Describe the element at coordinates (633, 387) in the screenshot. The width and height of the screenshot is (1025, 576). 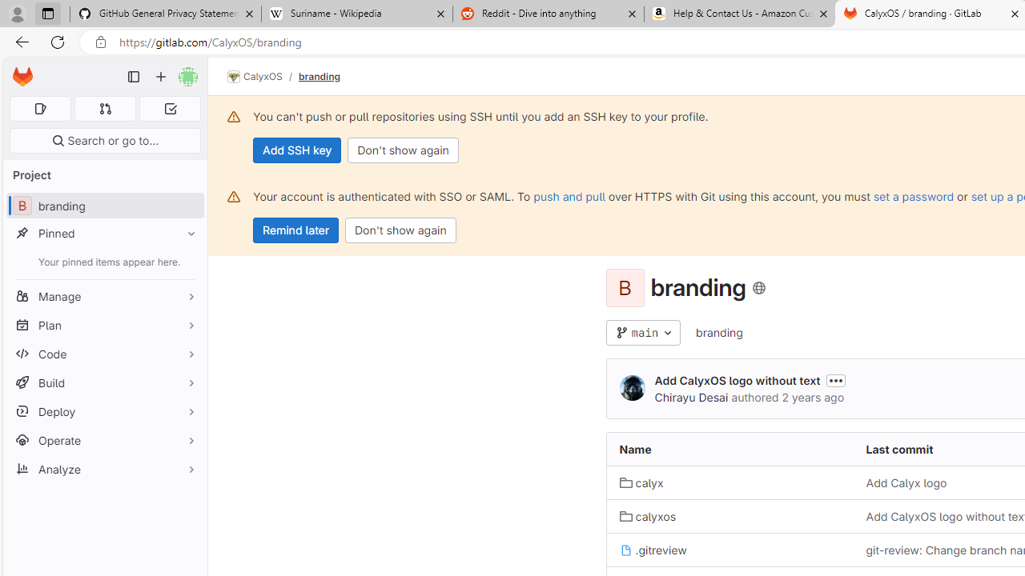
I see `Chirayu Desai's avatar` at that location.